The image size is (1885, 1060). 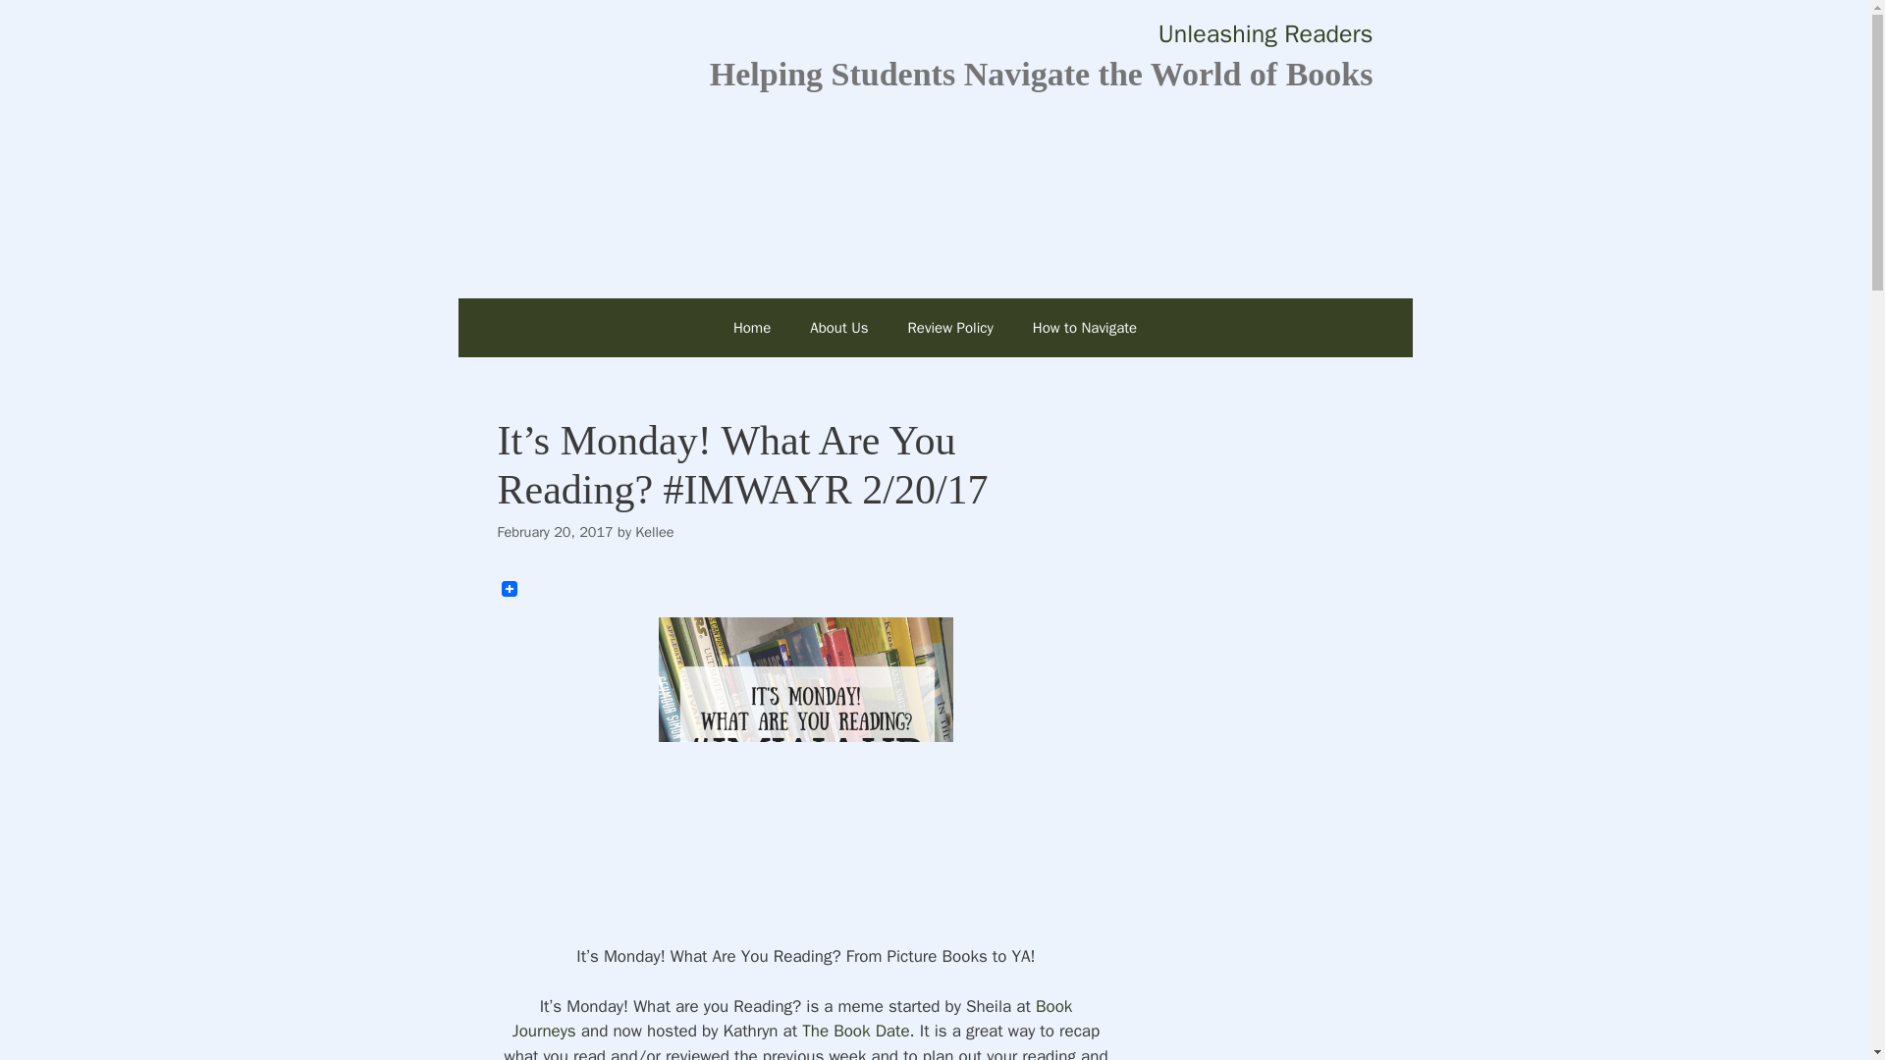 I want to click on How to Navigate, so click(x=1085, y=327).